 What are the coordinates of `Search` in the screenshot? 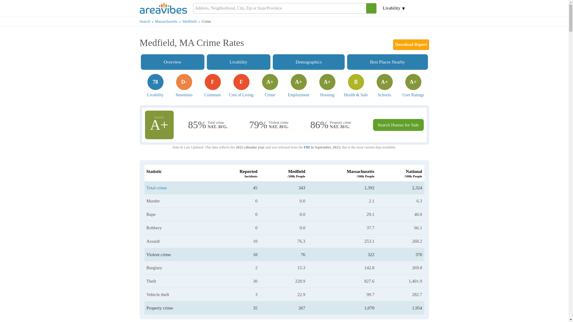 It's located at (147, 21).